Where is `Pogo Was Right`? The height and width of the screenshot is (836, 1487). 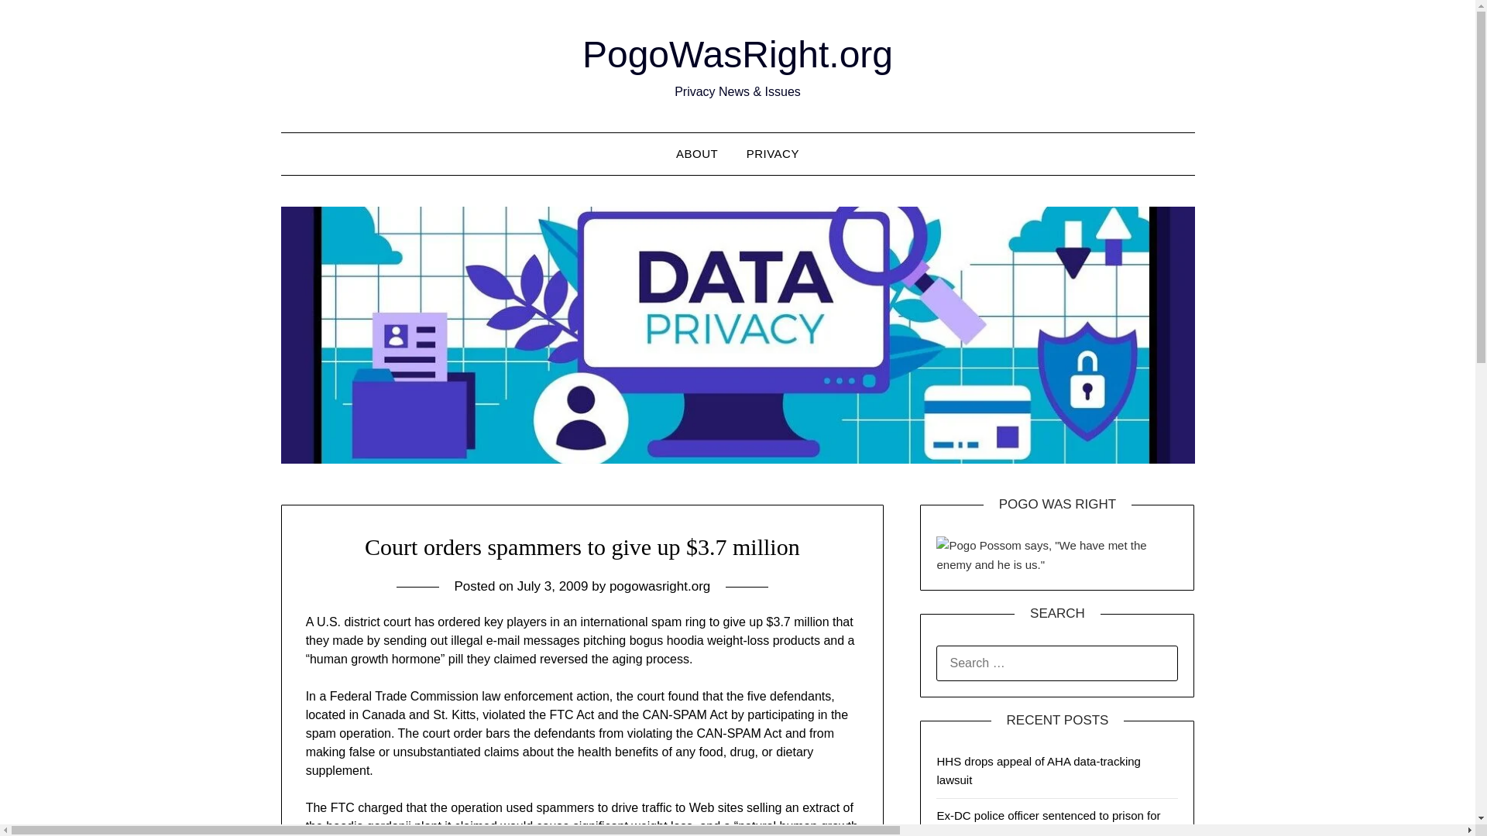
Pogo Was Right is located at coordinates (1056, 555).